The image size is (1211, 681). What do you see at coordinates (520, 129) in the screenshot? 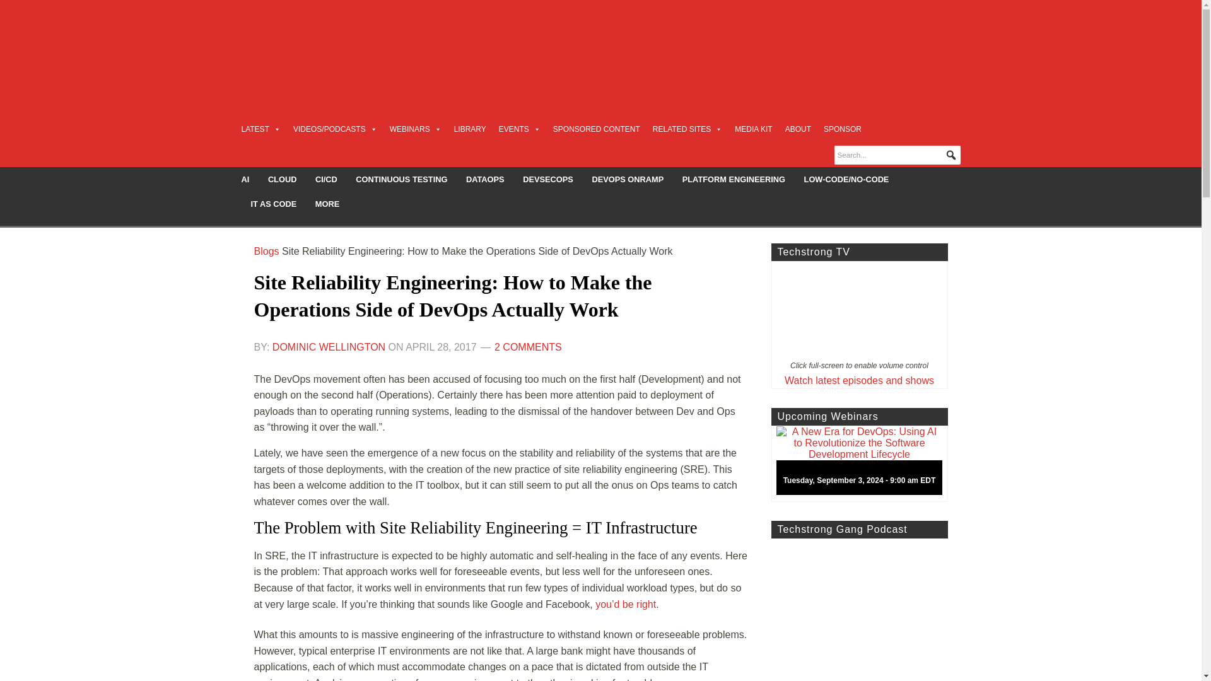
I see `EVENTS` at bounding box center [520, 129].